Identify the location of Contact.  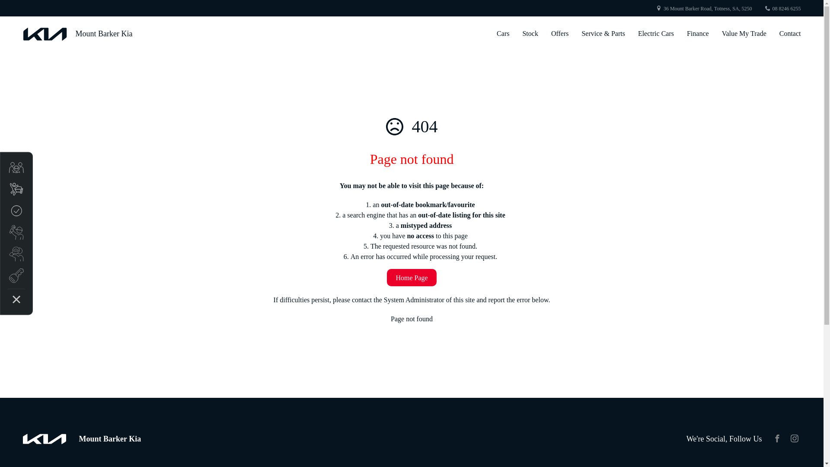
(787, 34).